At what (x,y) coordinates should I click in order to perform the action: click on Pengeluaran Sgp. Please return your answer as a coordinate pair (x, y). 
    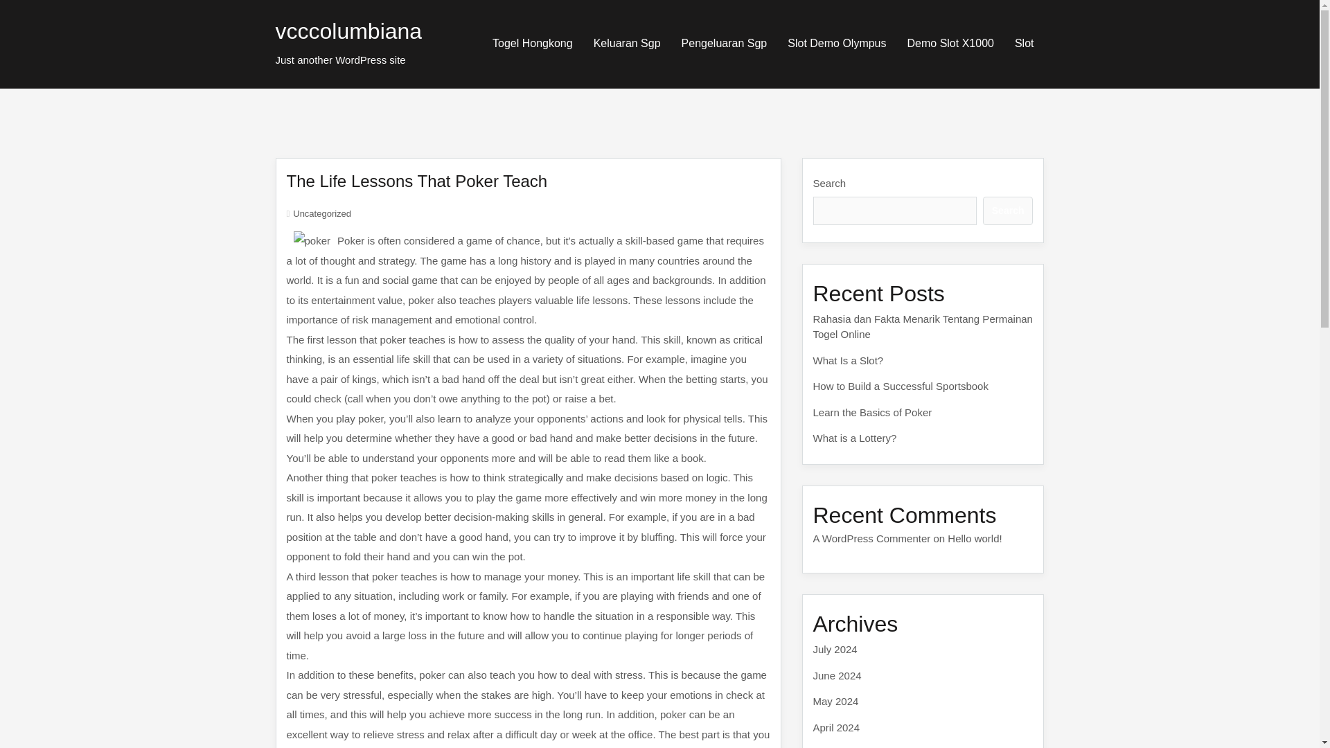
    Looking at the image, I should click on (725, 43).